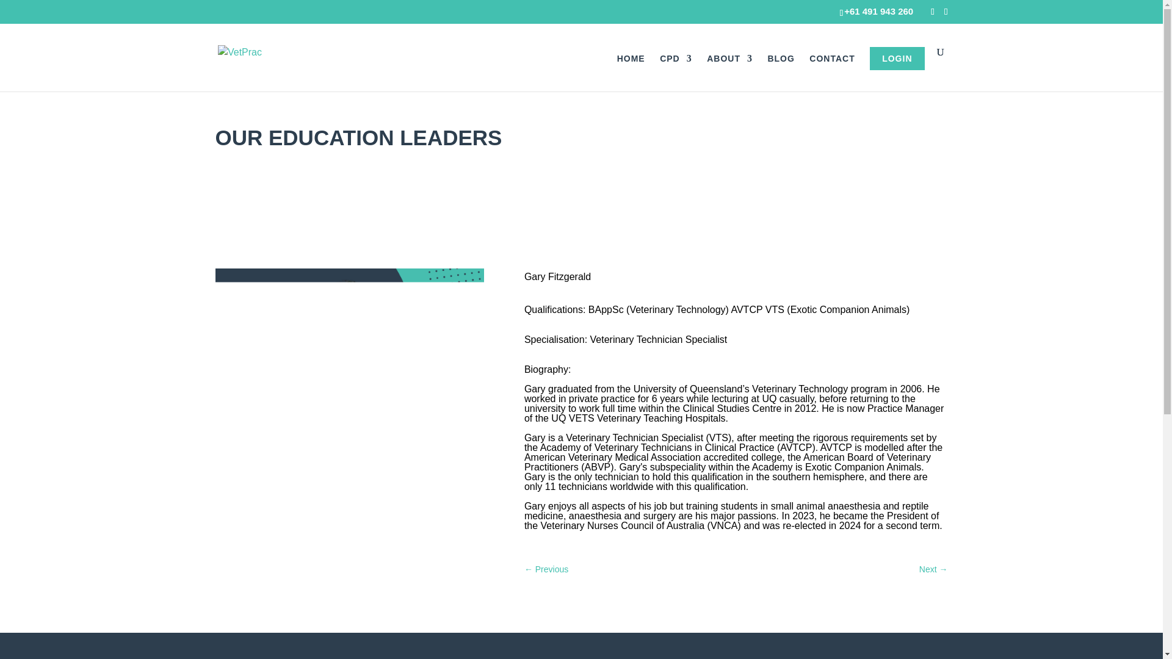  I want to click on ABOUT, so click(729, 73).